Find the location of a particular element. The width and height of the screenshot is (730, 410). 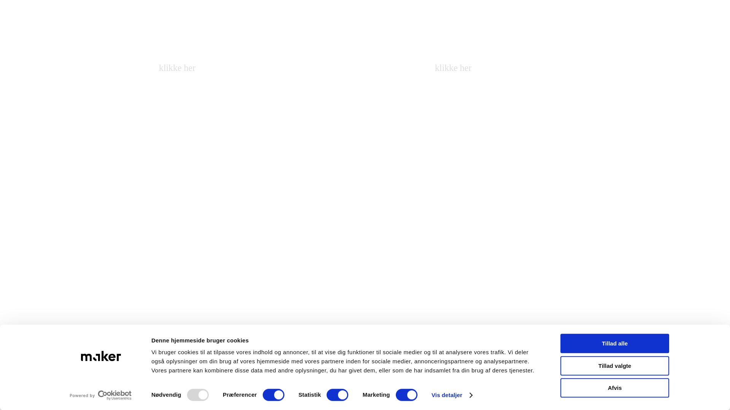

Tillad alle is located at coordinates (615, 343).